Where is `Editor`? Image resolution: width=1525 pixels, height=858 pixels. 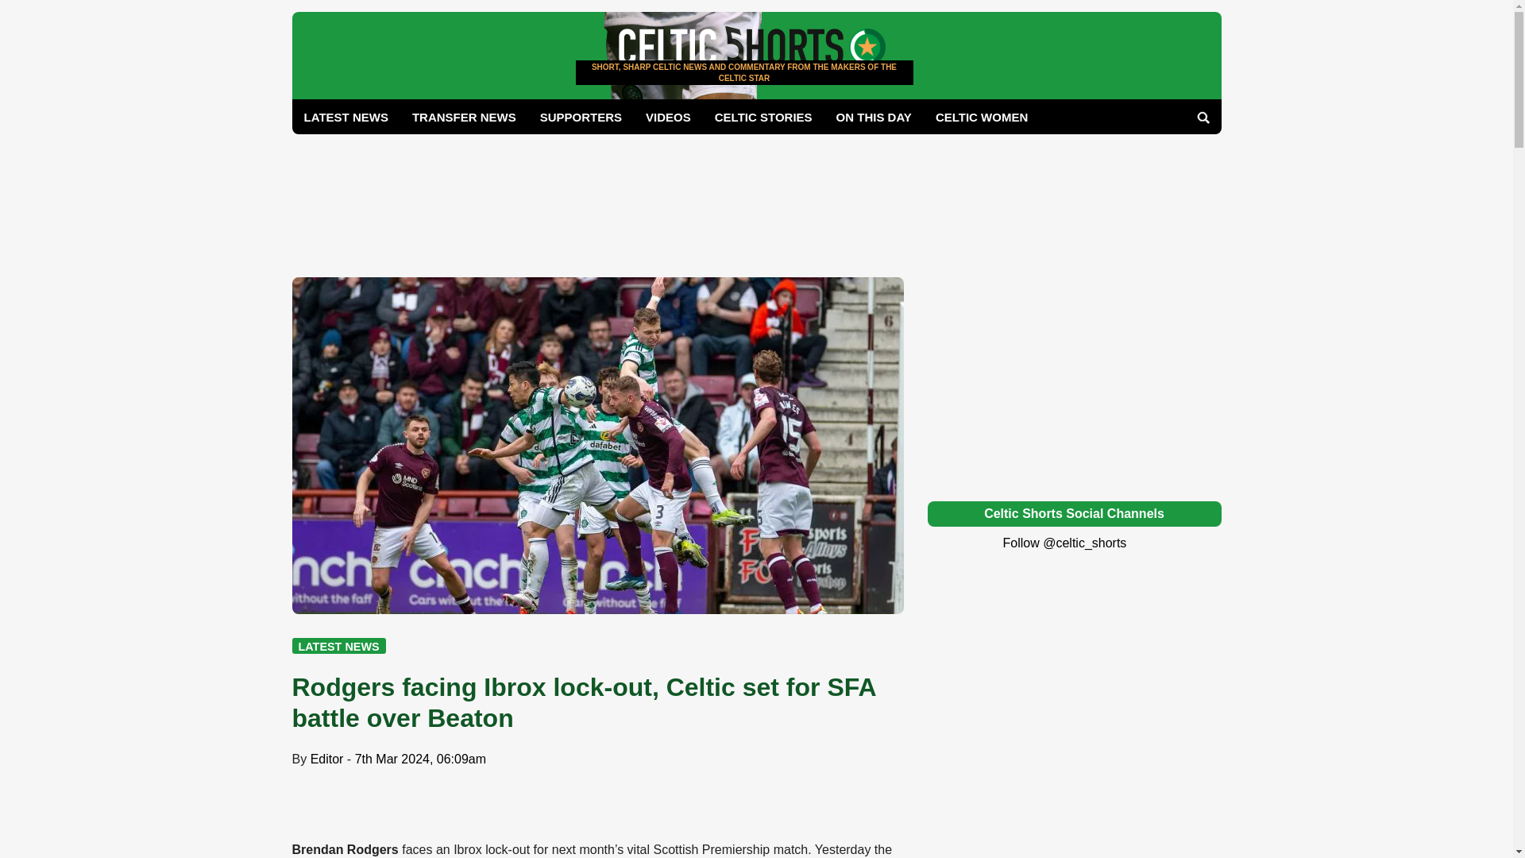 Editor is located at coordinates (327, 759).